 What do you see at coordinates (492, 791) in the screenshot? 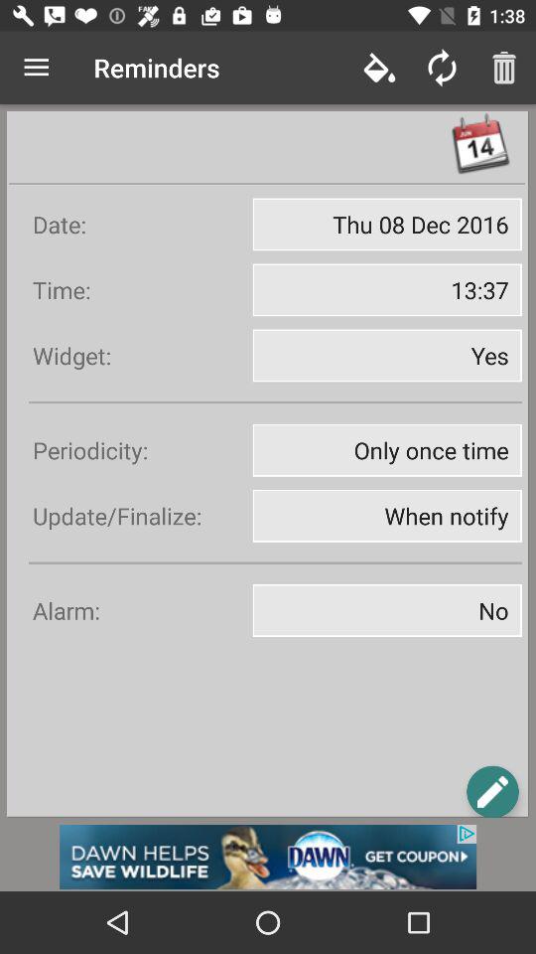
I see `search pega` at bounding box center [492, 791].